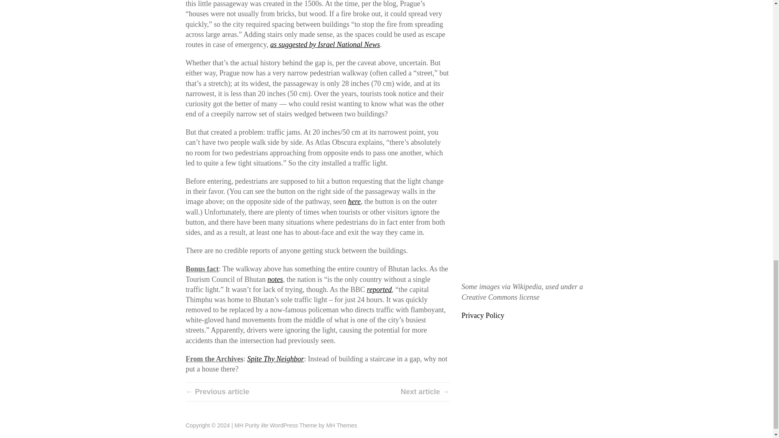 This screenshot has width=779, height=438. What do you see at coordinates (342, 425) in the screenshot?
I see `MH Themes` at bounding box center [342, 425].